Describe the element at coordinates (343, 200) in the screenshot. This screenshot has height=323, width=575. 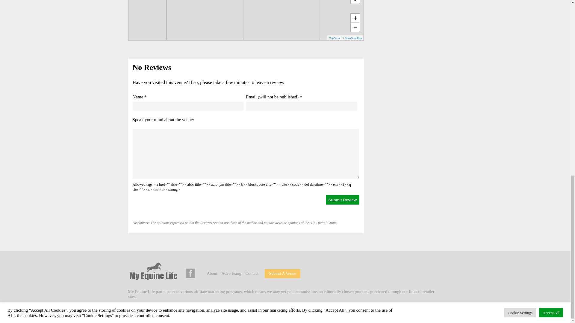
I see `Submit Review` at that location.